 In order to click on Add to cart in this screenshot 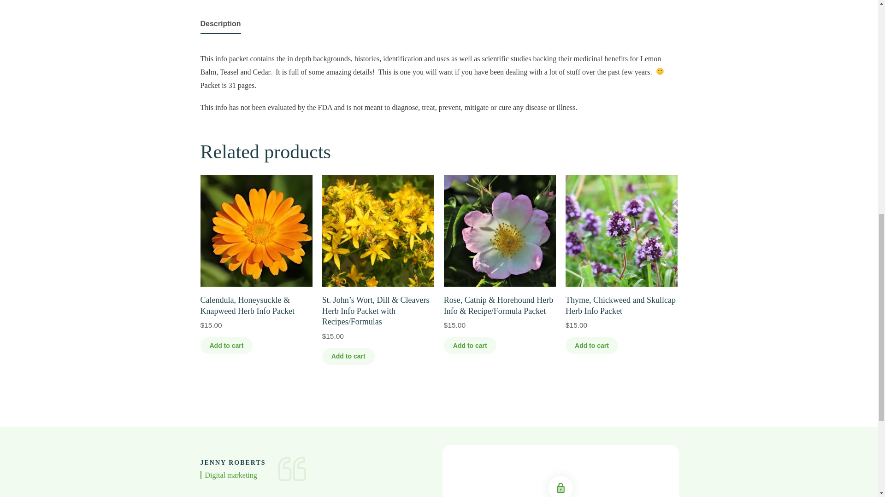, I will do `click(591, 346)`.